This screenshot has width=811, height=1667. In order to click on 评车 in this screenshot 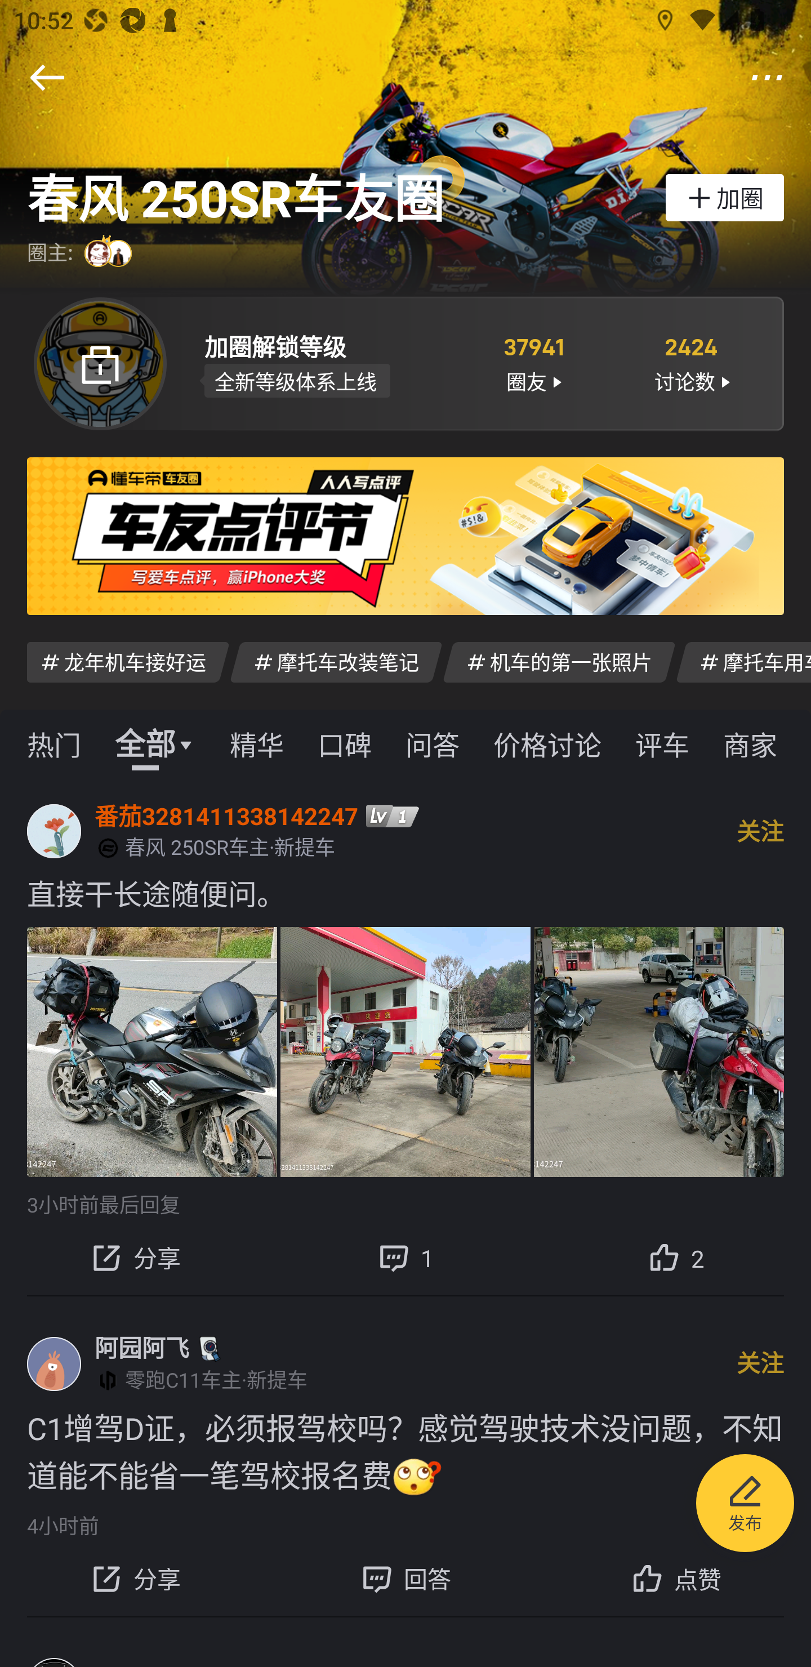, I will do `click(662, 743)`.